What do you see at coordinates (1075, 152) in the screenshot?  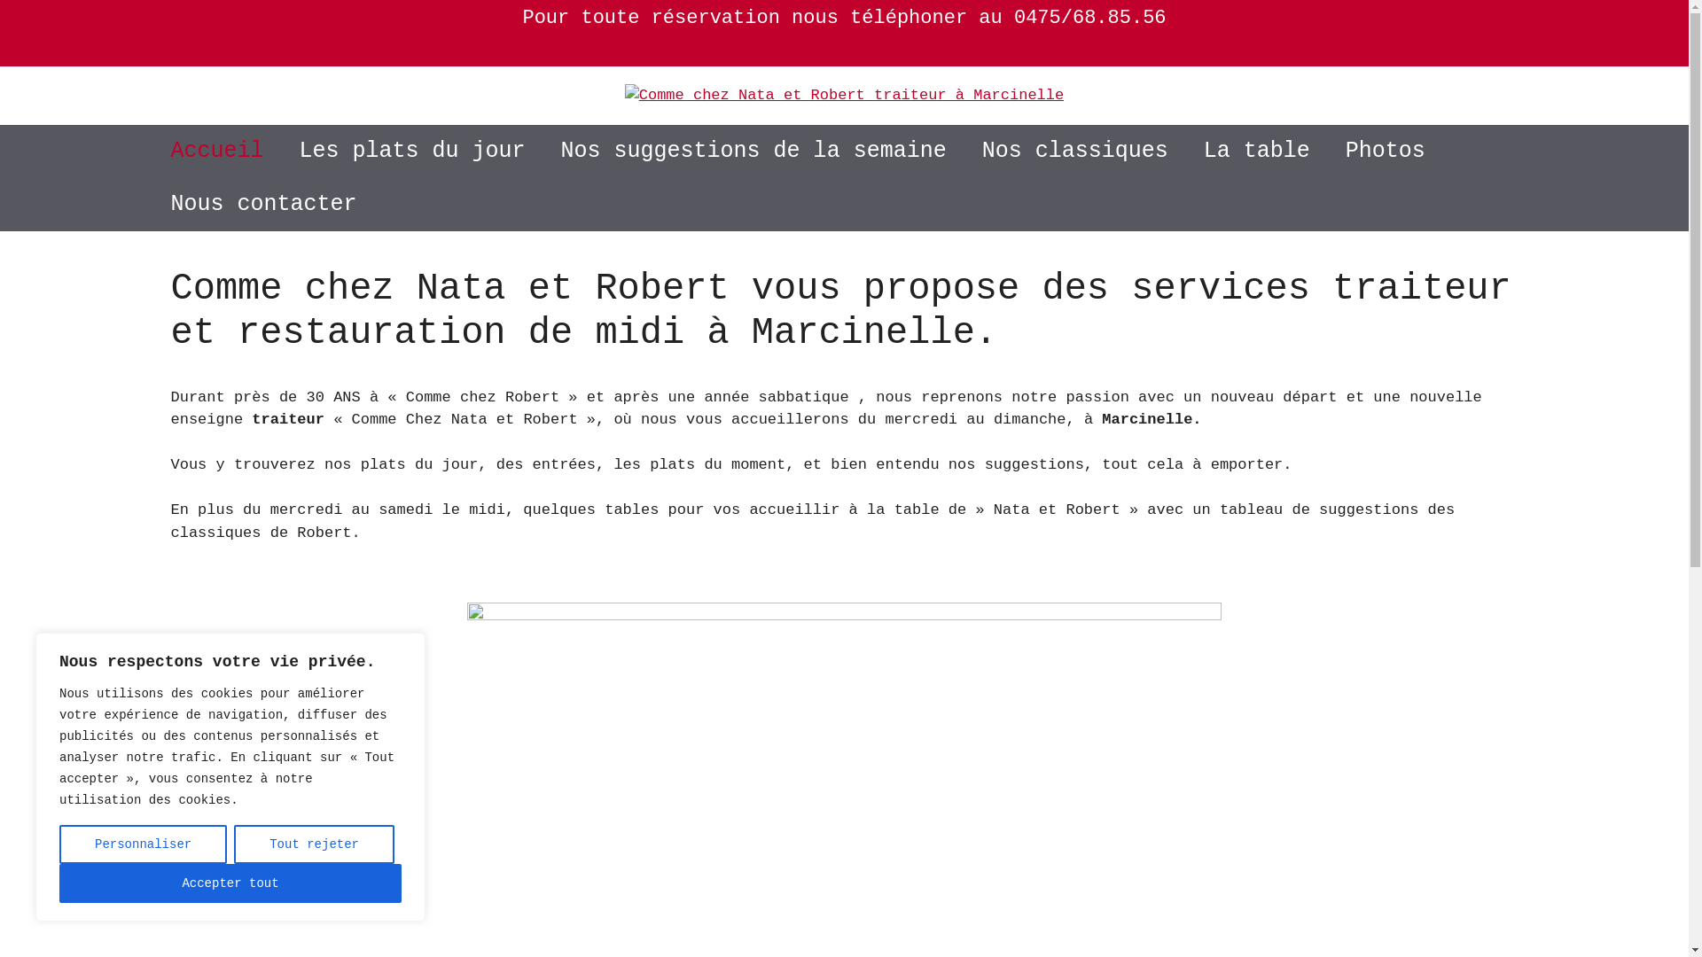 I see `Nos classiques` at bounding box center [1075, 152].